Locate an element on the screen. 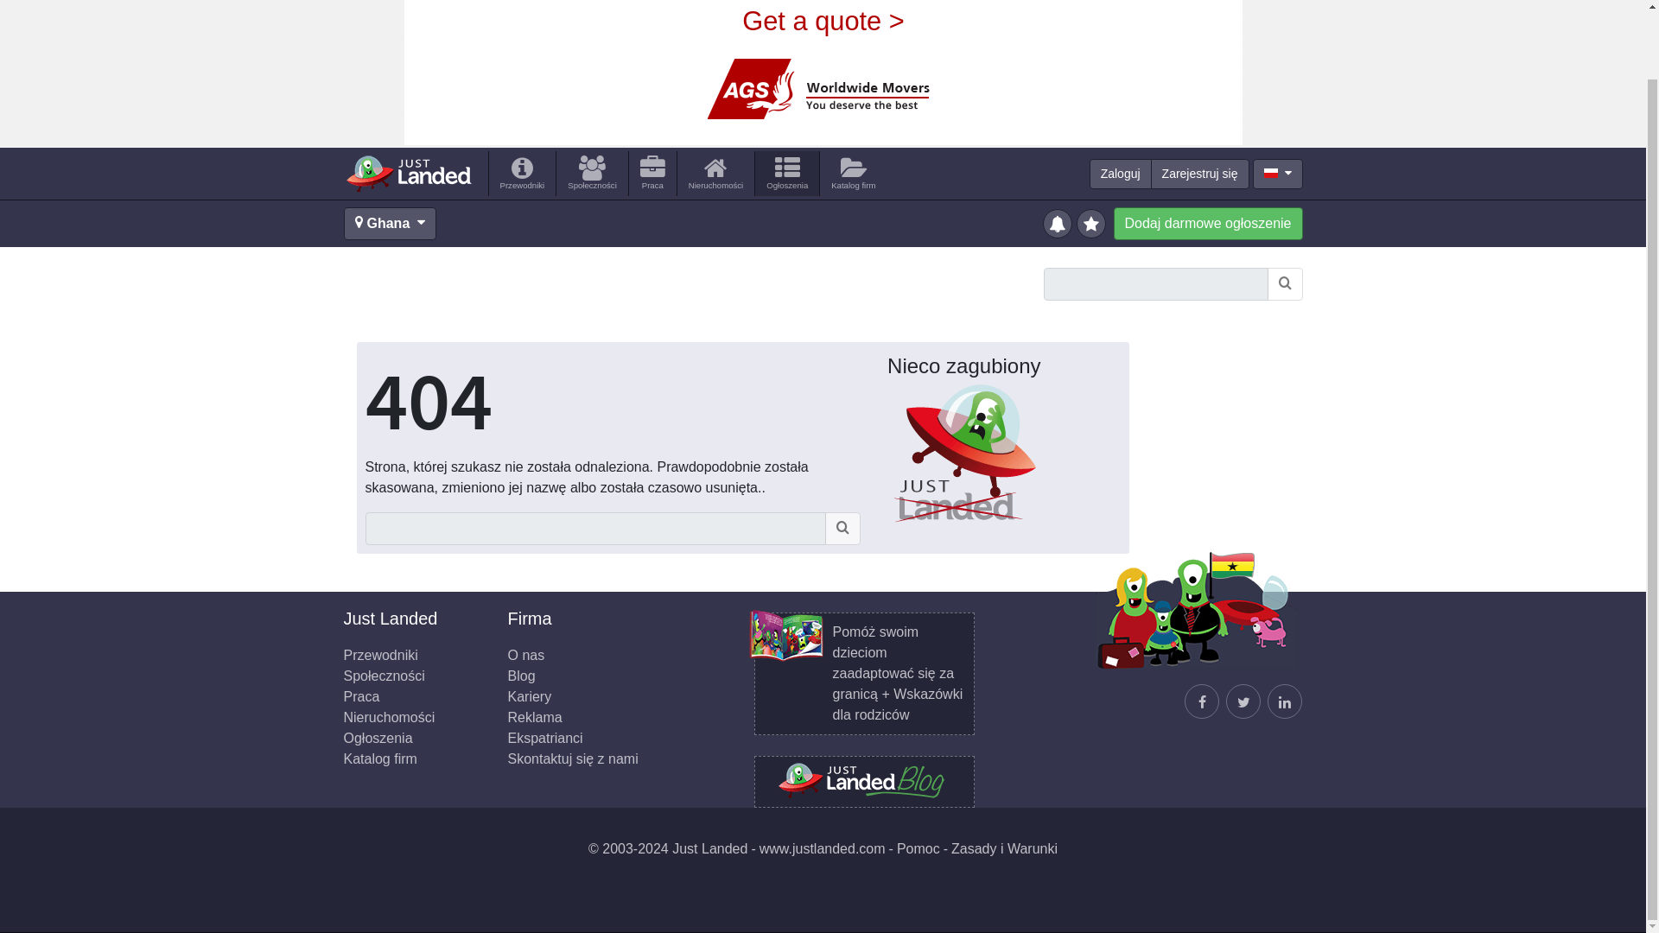 This screenshot has height=933, width=1659. Zaloguj is located at coordinates (1120, 174).